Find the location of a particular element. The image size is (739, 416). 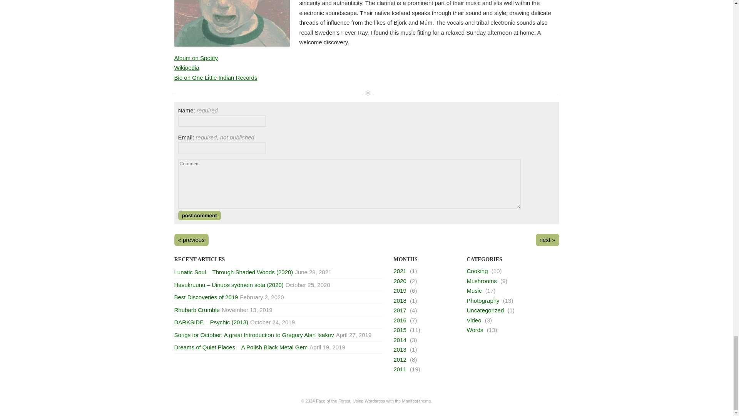

2019 is located at coordinates (400, 290).